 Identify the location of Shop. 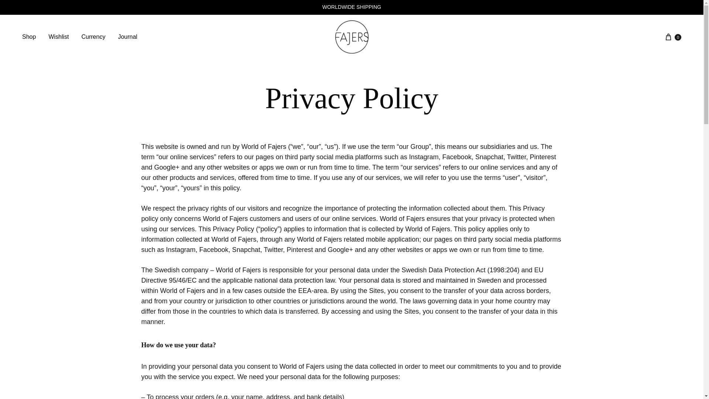
(29, 37).